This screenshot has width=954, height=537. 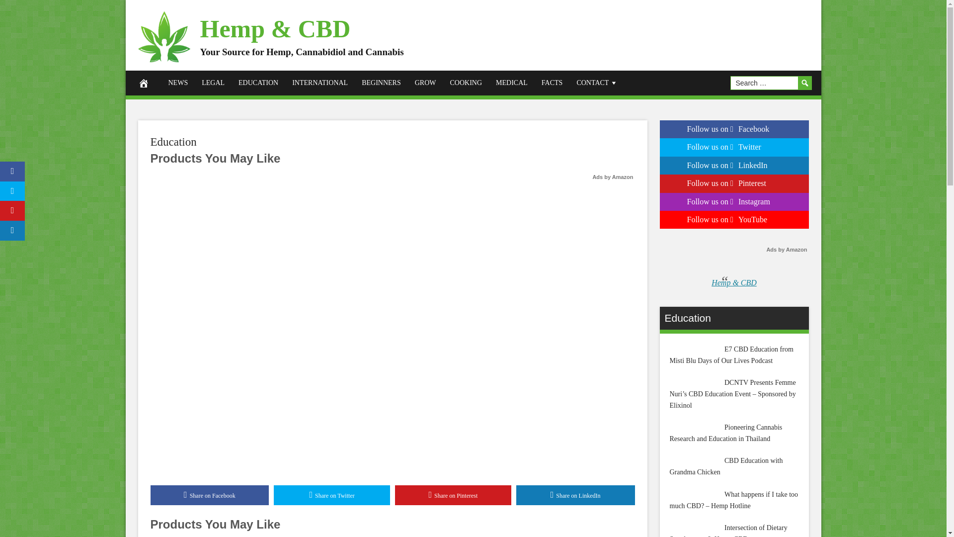 What do you see at coordinates (382, 83) in the screenshot?
I see `BEGINNERS` at bounding box center [382, 83].